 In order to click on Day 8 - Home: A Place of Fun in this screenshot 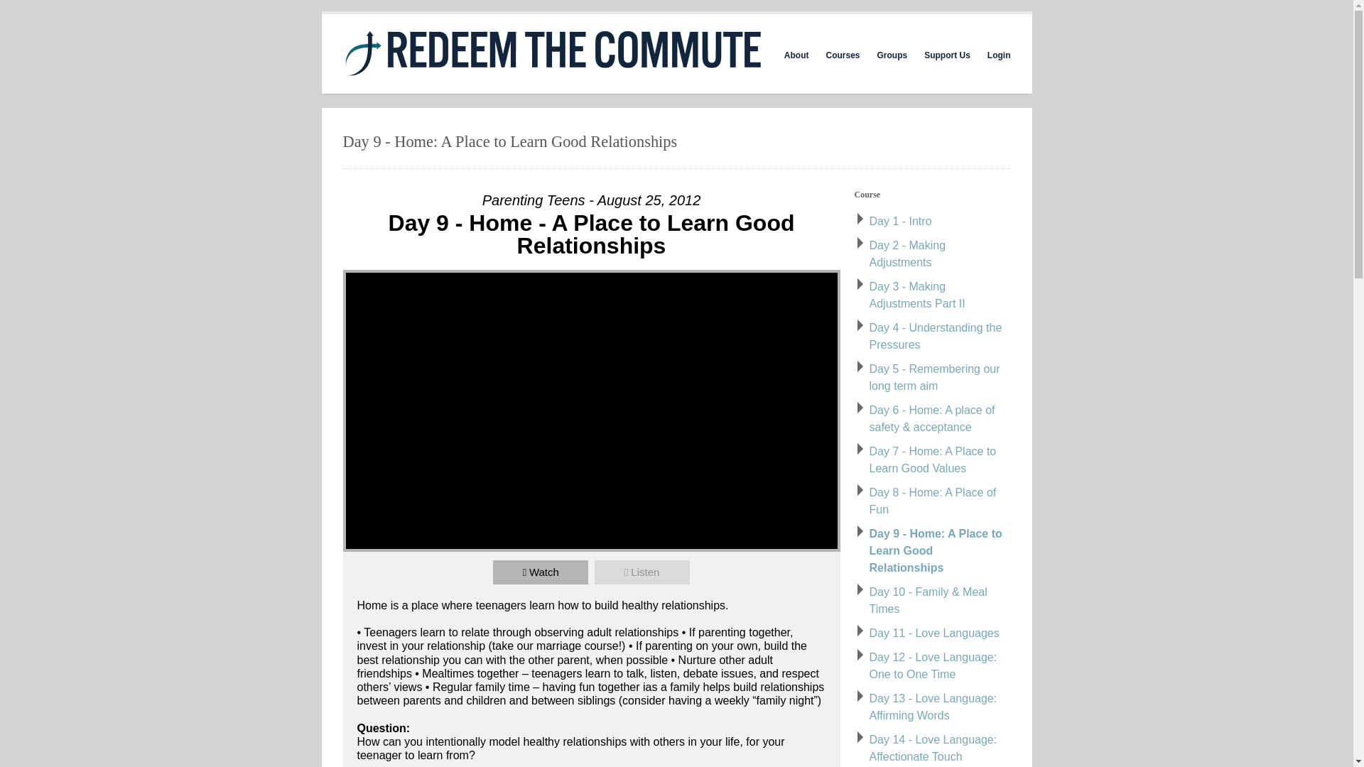, I will do `click(933, 500)`.